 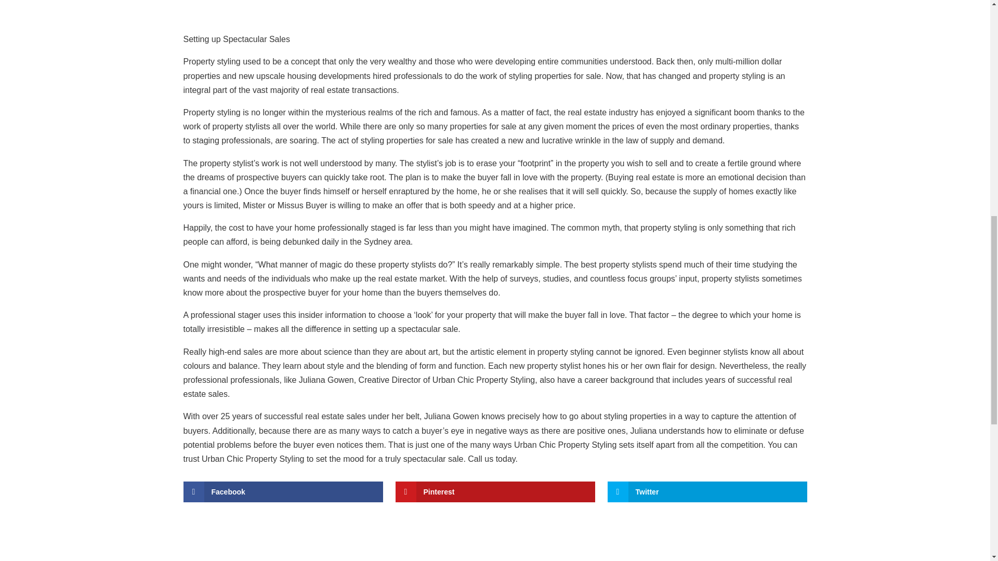 What do you see at coordinates (282, 491) in the screenshot?
I see `Facebook` at bounding box center [282, 491].